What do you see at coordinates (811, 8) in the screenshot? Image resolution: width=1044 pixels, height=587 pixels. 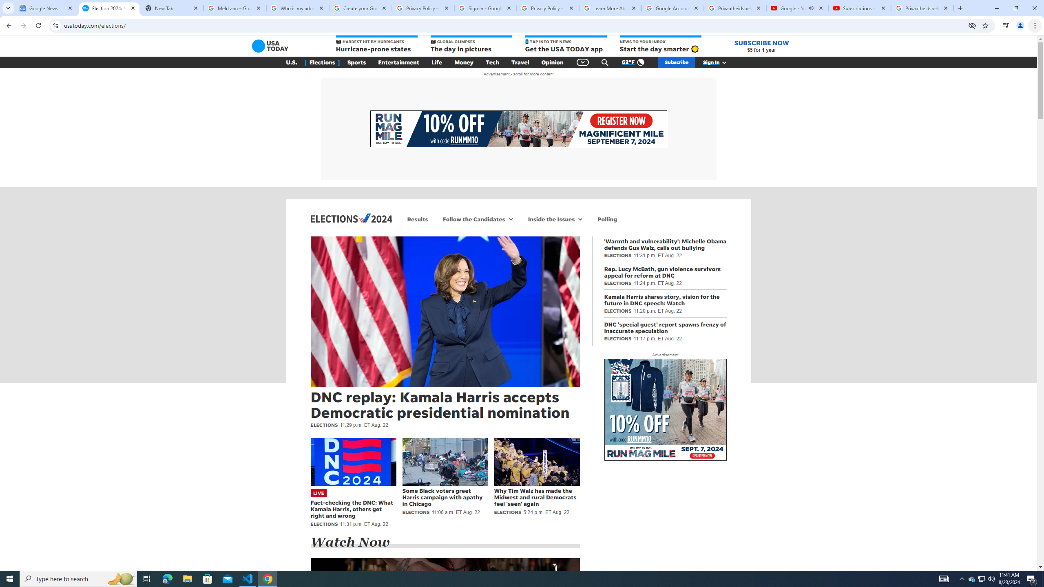 I see `Mute tab` at bounding box center [811, 8].